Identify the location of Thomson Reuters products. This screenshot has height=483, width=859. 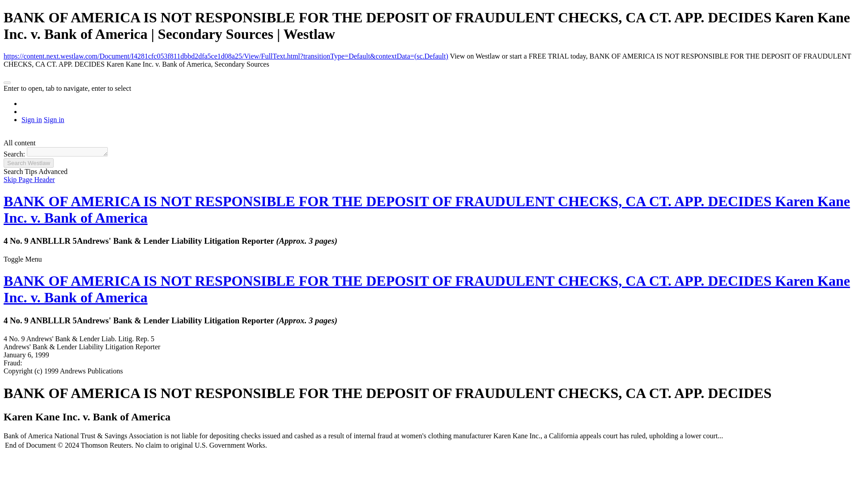
(7, 82).